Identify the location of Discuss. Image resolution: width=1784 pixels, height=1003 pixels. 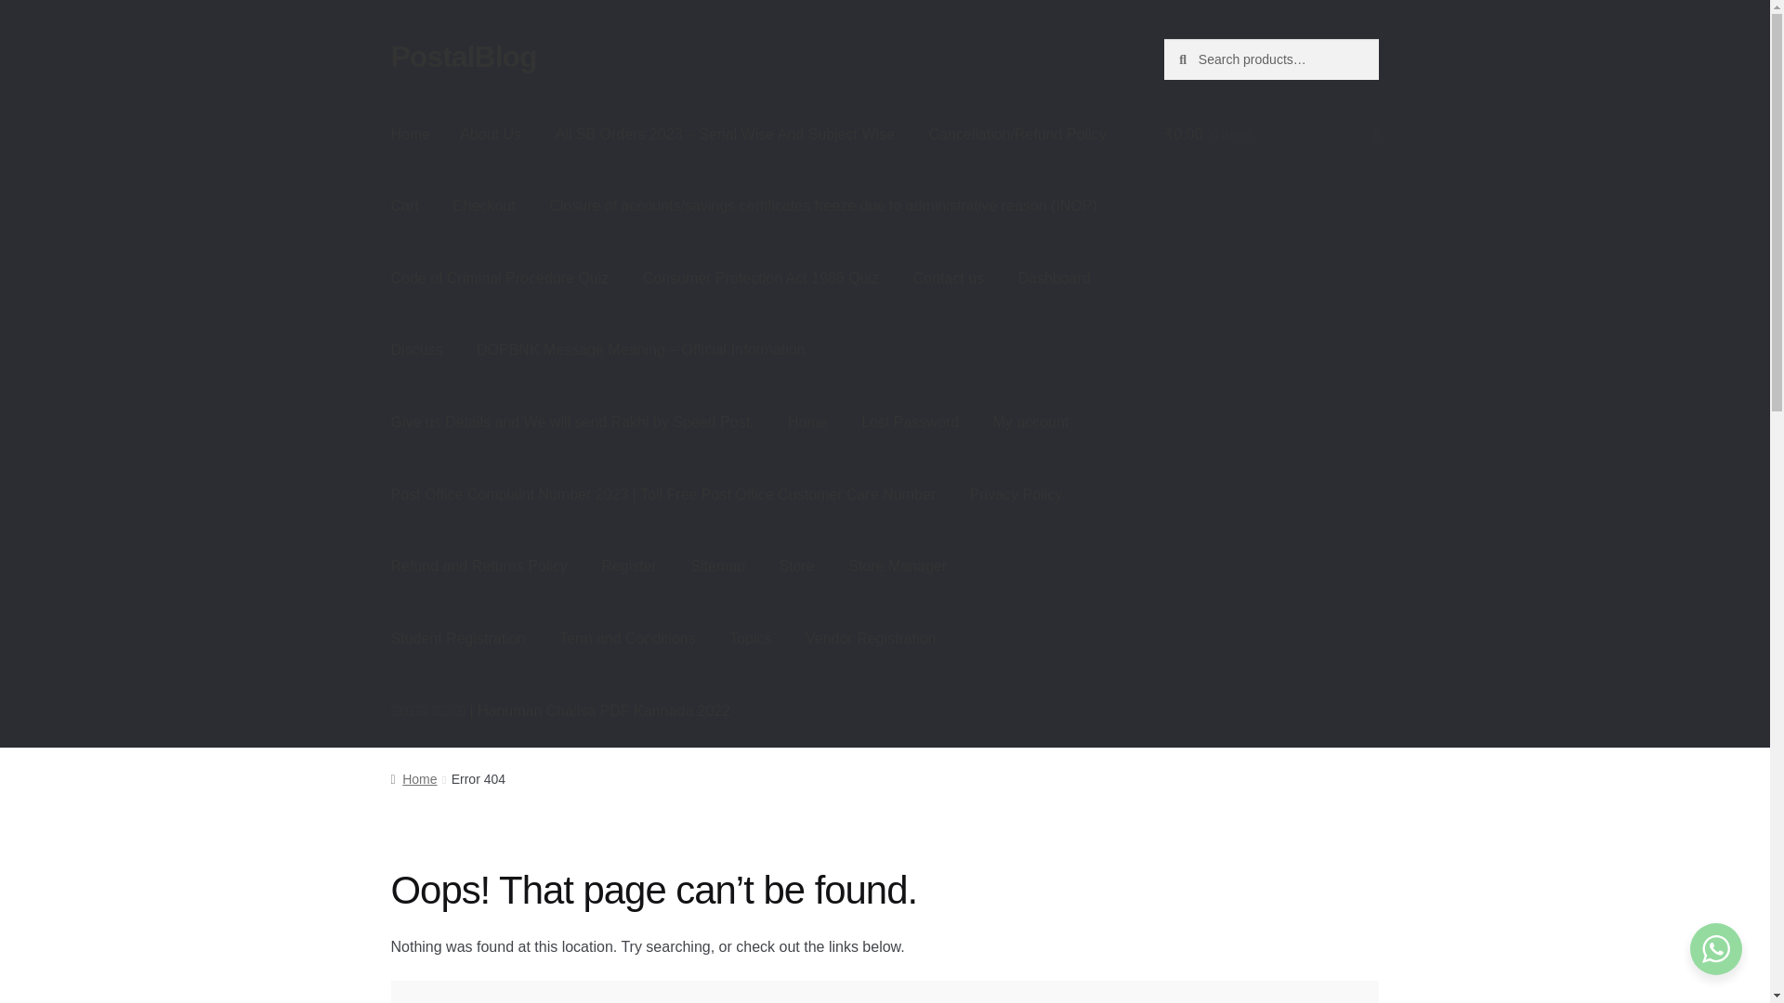
(417, 351).